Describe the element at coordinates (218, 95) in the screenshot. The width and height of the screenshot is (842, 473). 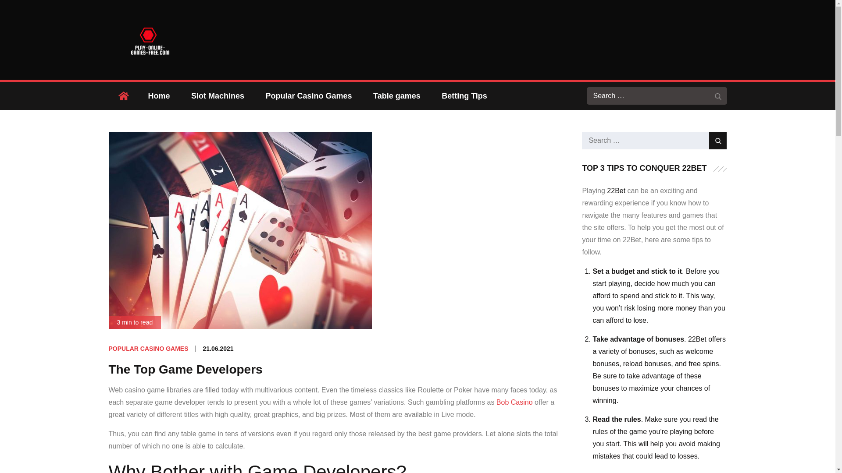
I see `Slot Machines` at that location.